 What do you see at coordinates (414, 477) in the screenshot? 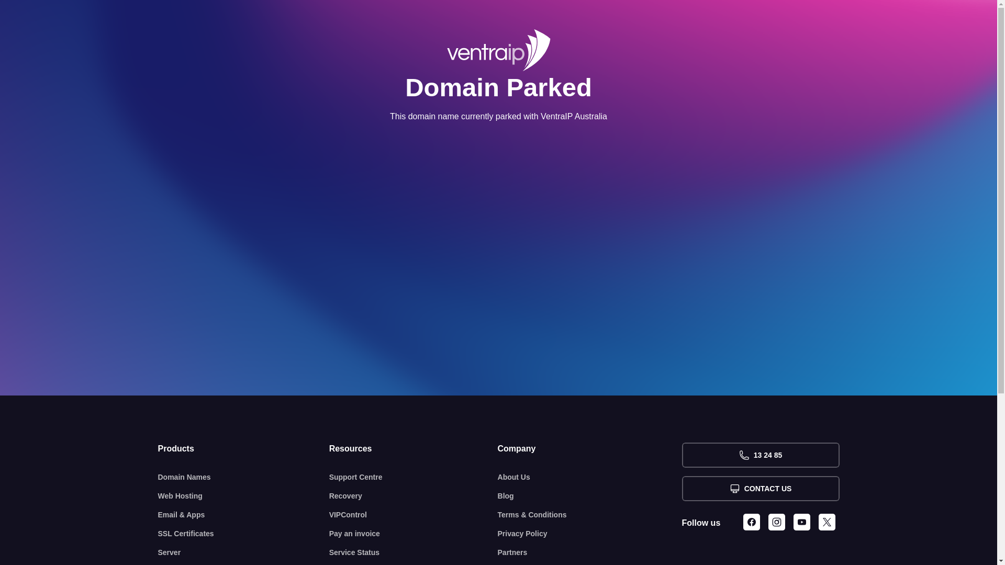
I see `Support Centre` at bounding box center [414, 477].